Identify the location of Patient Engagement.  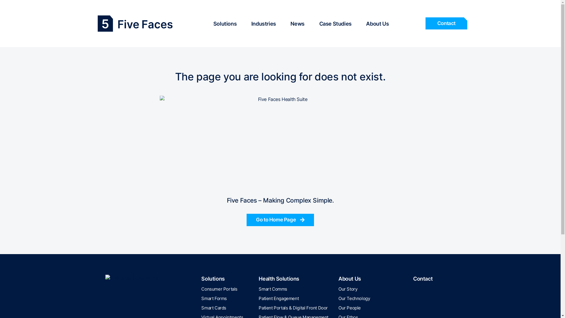
(279, 299).